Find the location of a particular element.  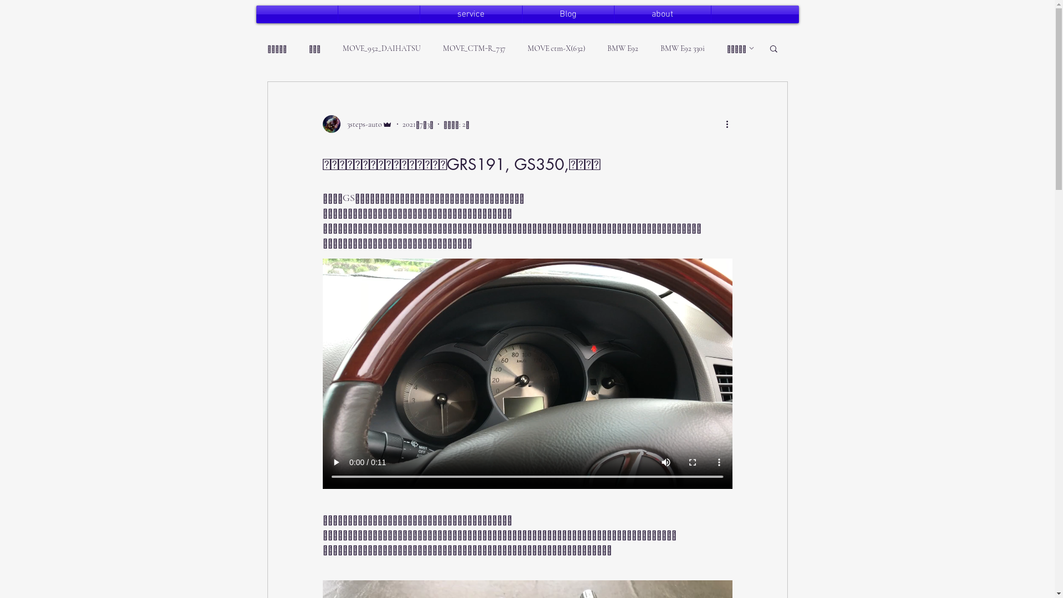

service is located at coordinates (471, 14).